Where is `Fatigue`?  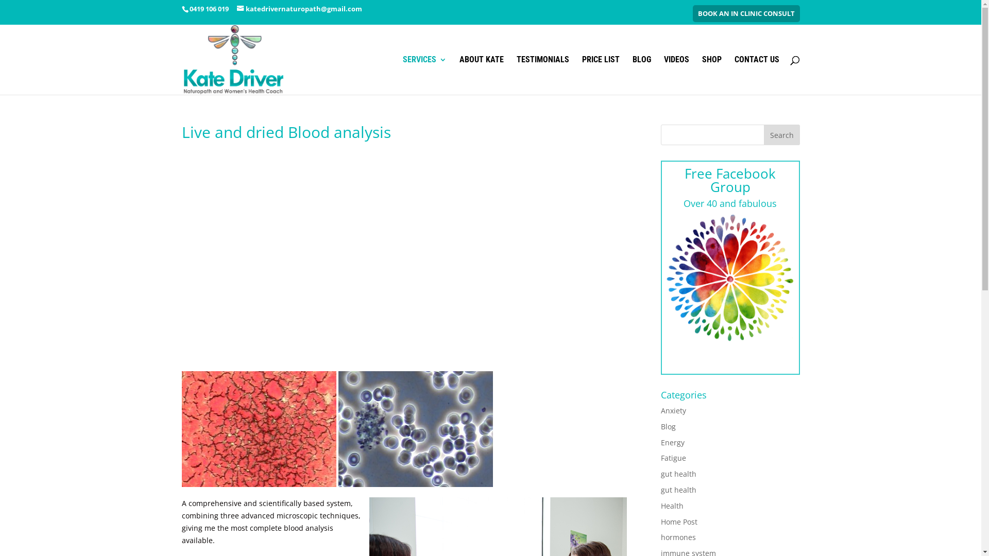 Fatigue is located at coordinates (673, 458).